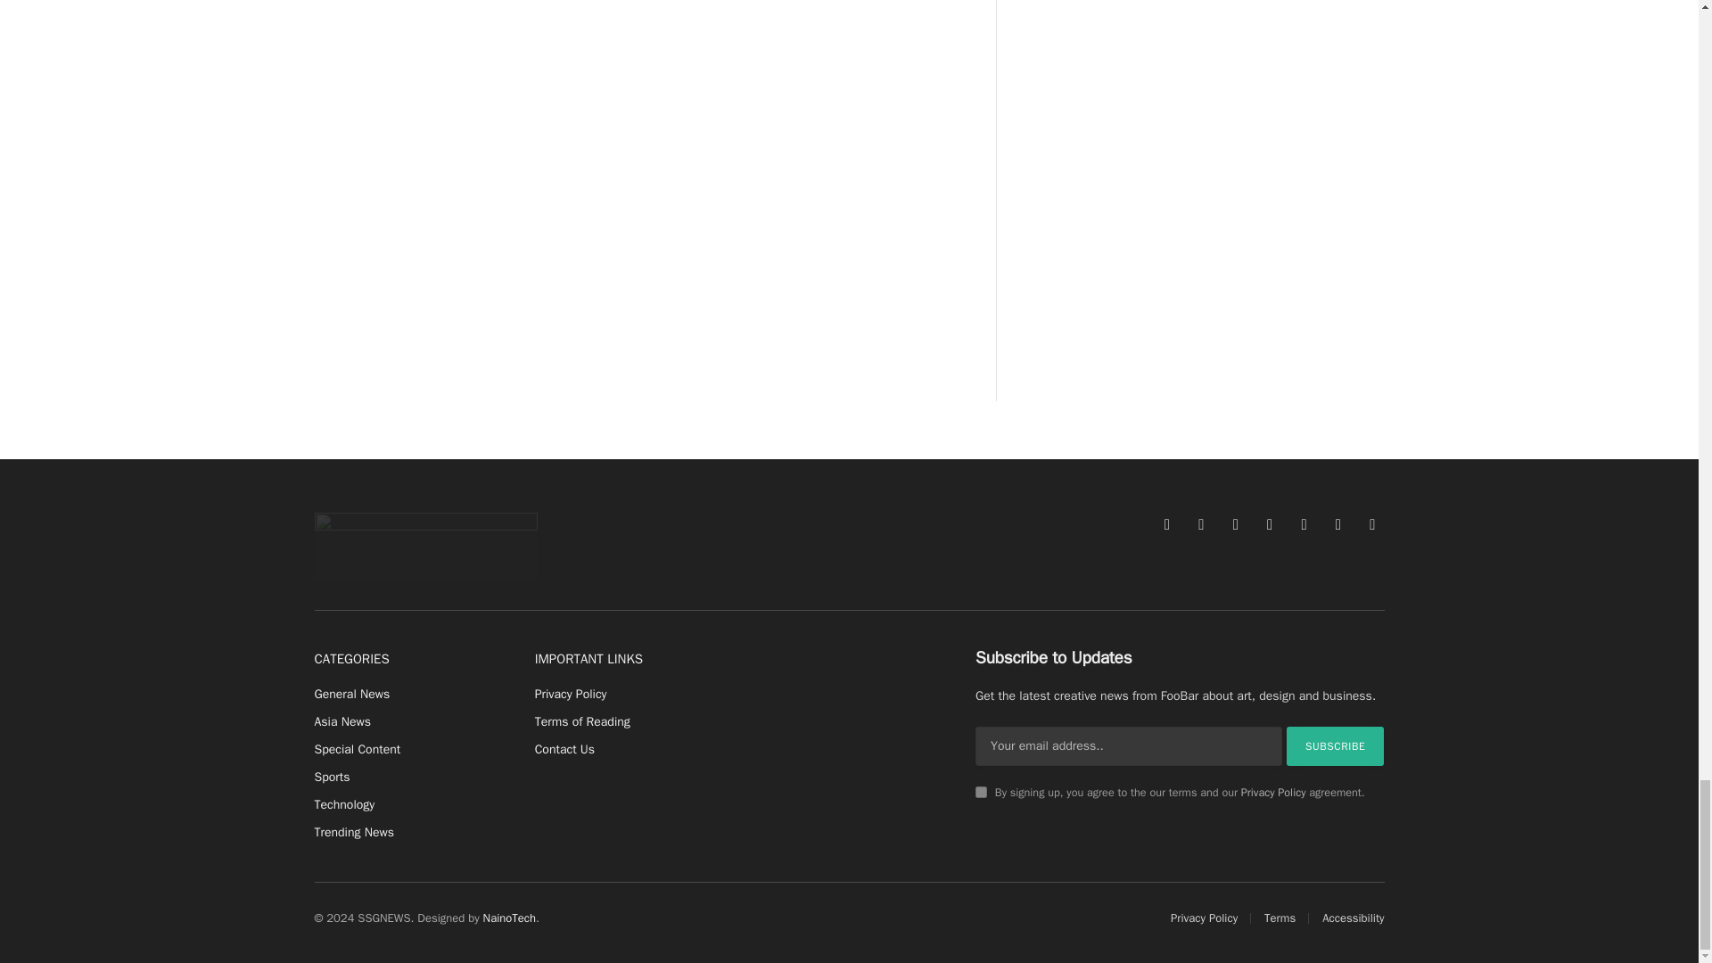 This screenshot has width=1712, height=963. Describe the element at coordinates (1336, 745) in the screenshot. I see `Subscribe` at that location.